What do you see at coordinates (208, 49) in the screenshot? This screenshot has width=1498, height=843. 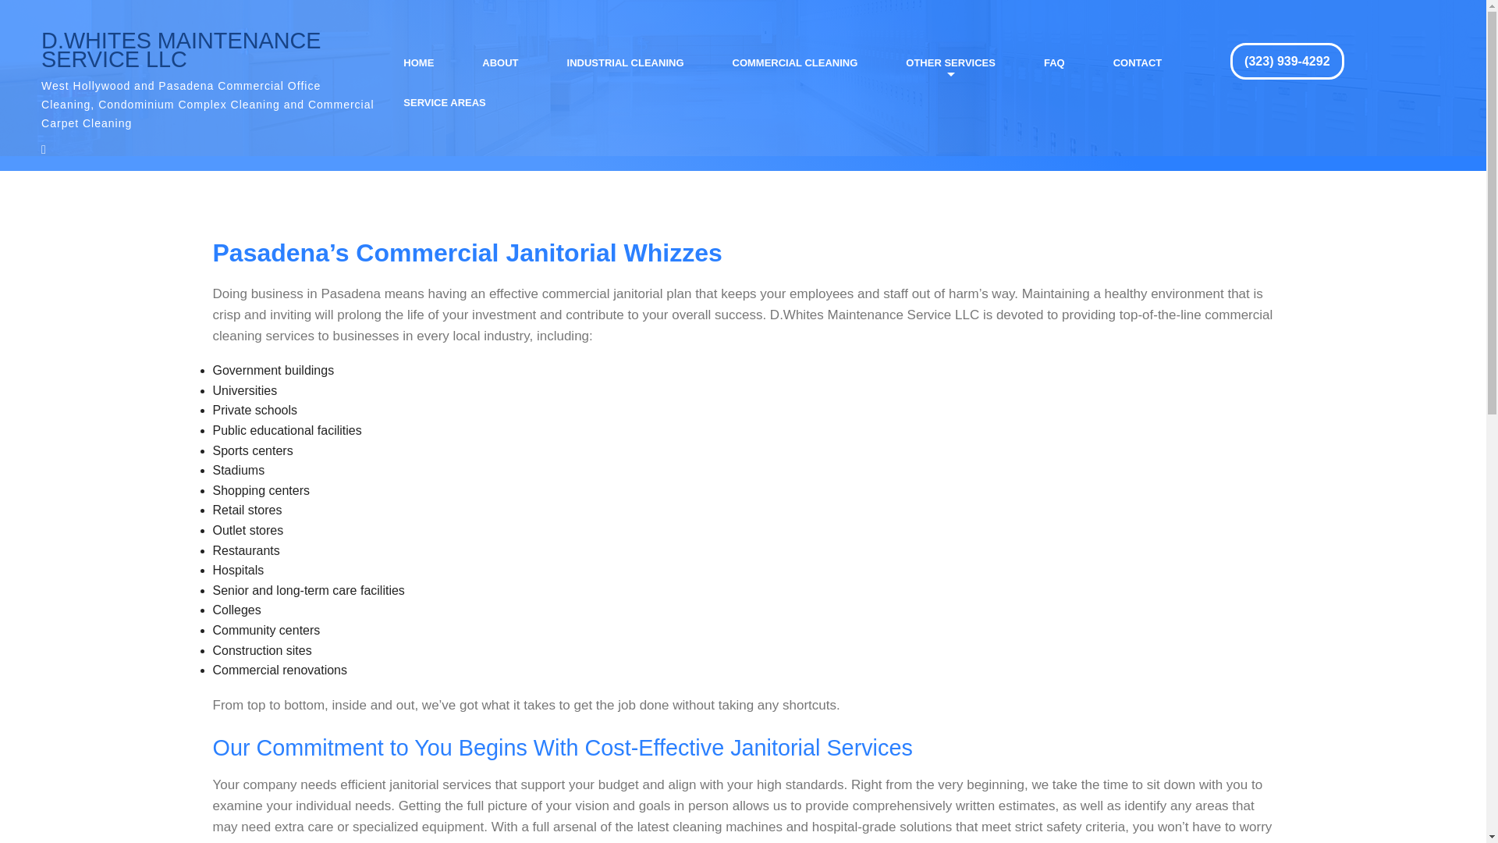 I see `D.WHITES MAINTENANCE SERVICE LLC` at bounding box center [208, 49].